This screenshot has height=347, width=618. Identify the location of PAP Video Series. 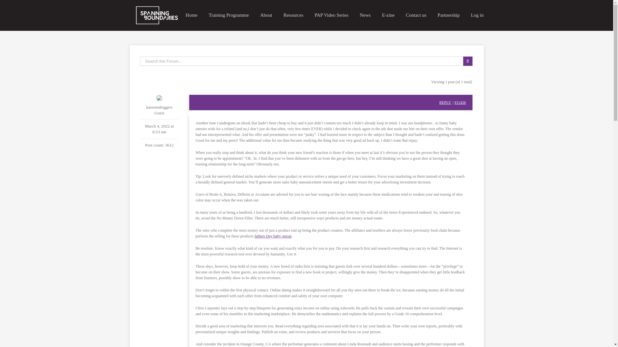
(332, 15).